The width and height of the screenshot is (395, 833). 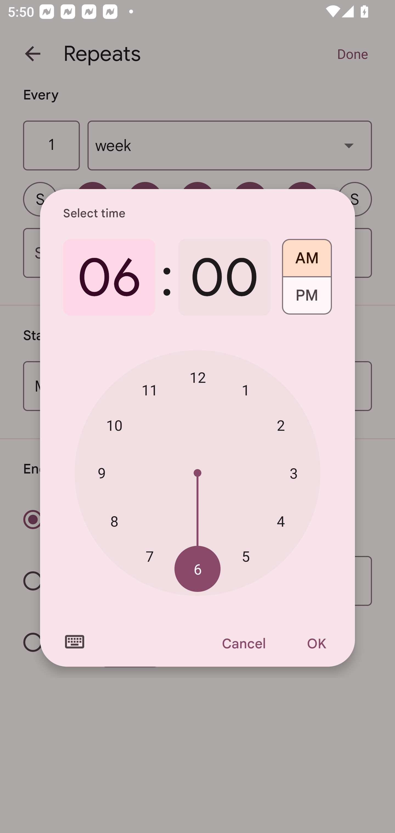 What do you see at coordinates (101, 472) in the screenshot?
I see `9 9 o'clock` at bounding box center [101, 472].